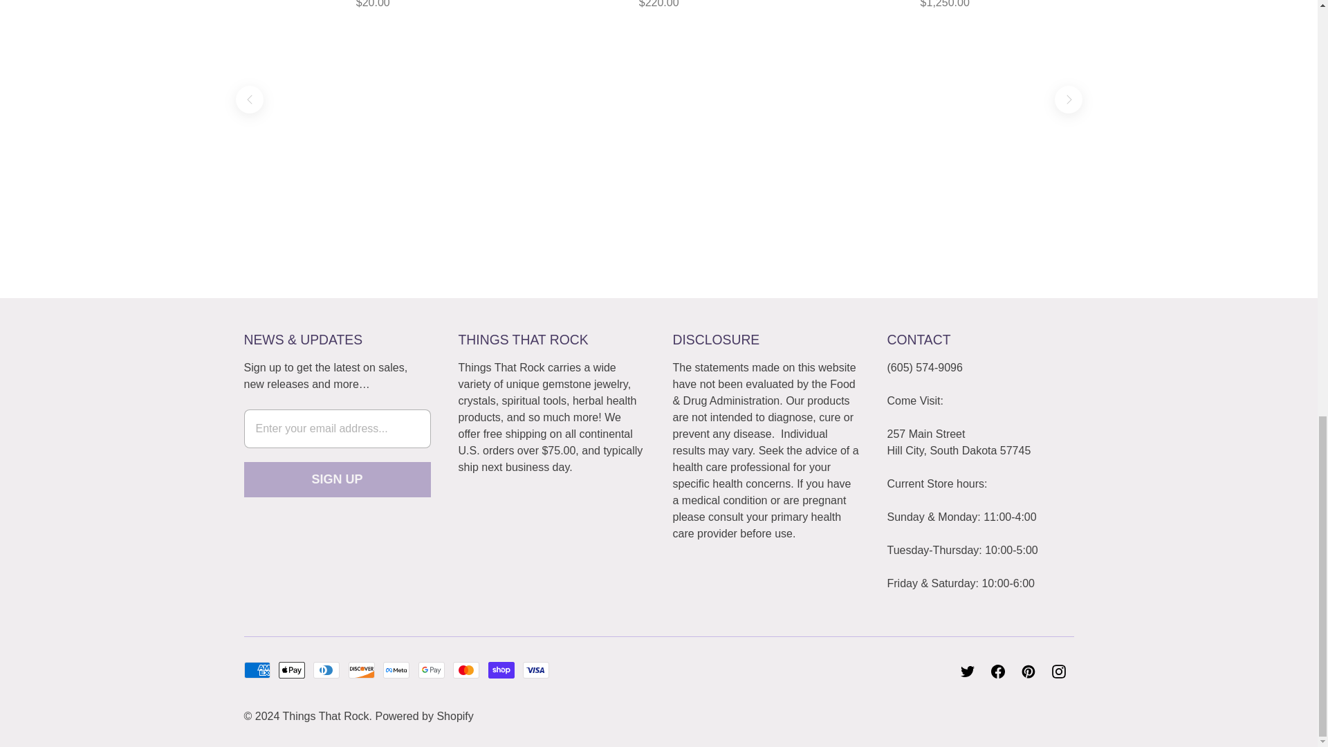 This screenshot has height=747, width=1328. Describe the element at coordinates (292, 670) in the screenshot. I see `Apple Pay` at that location.